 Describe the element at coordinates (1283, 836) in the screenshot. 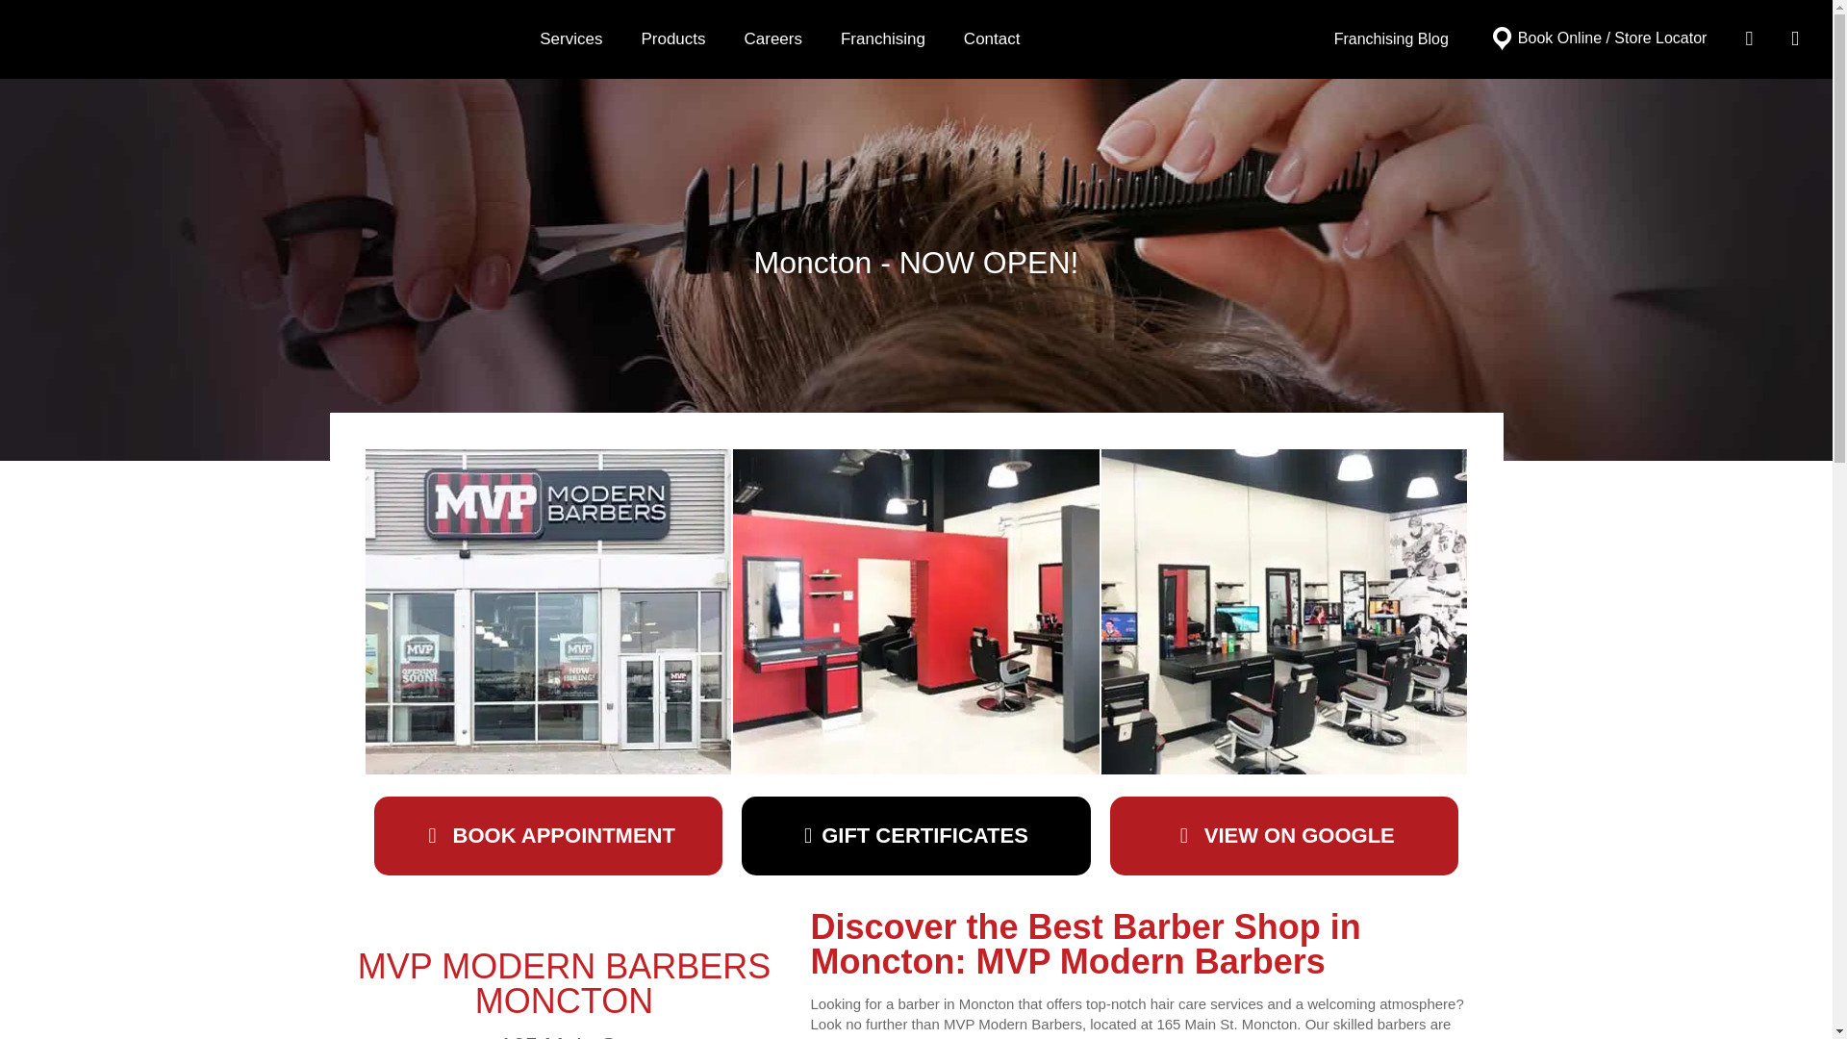

I see `VIEW ON GOOGLE` at that location.